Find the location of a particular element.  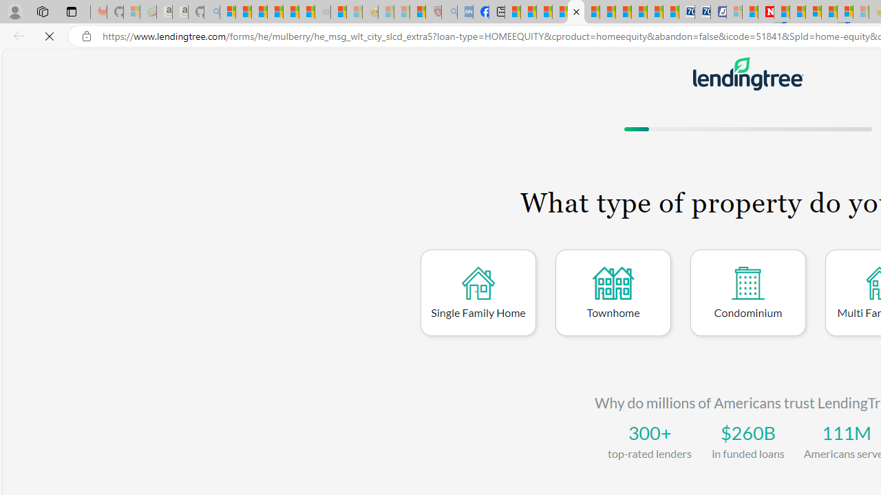

New Report Confirms 2023 Was Record Hot | Watch is located at coordinates (290, 12).